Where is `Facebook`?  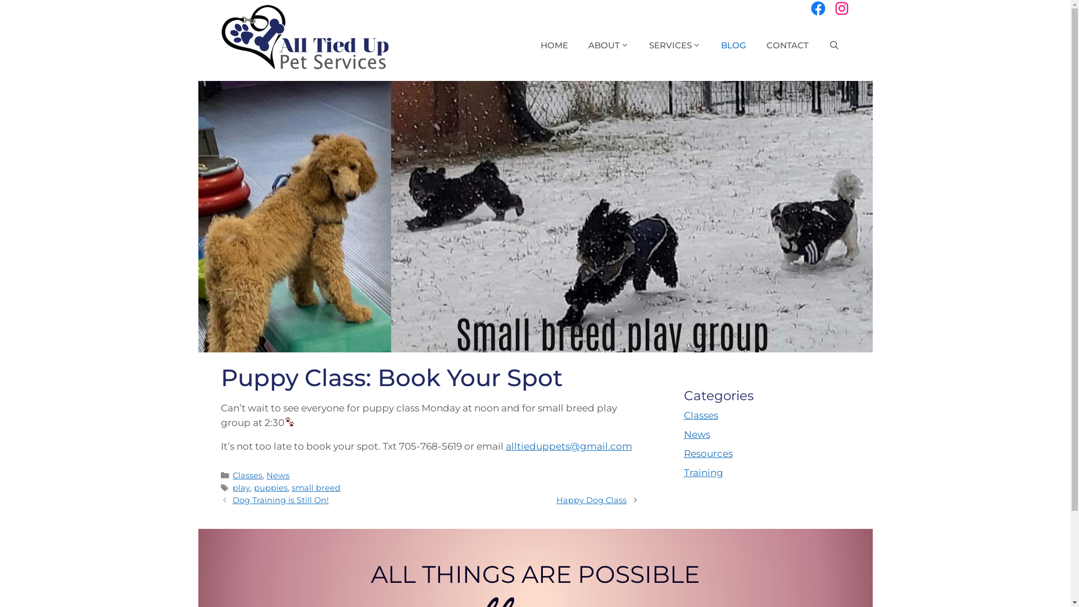
Facebook is located at coordinates (818, 8).